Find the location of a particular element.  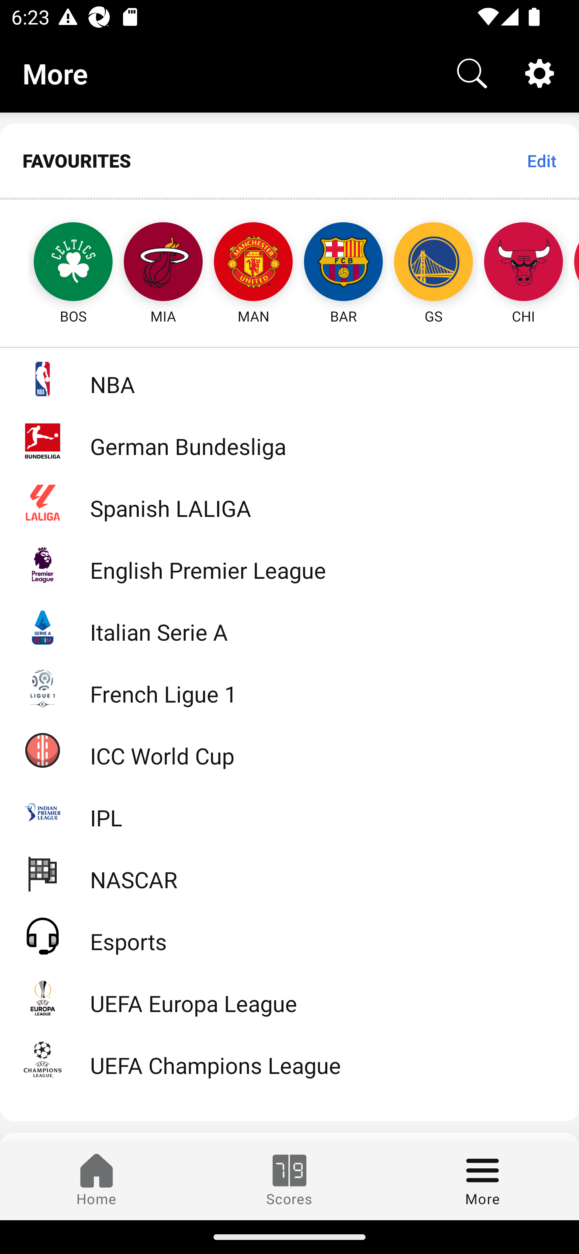

French Ligue 1 is located at coordinates (289, 687).